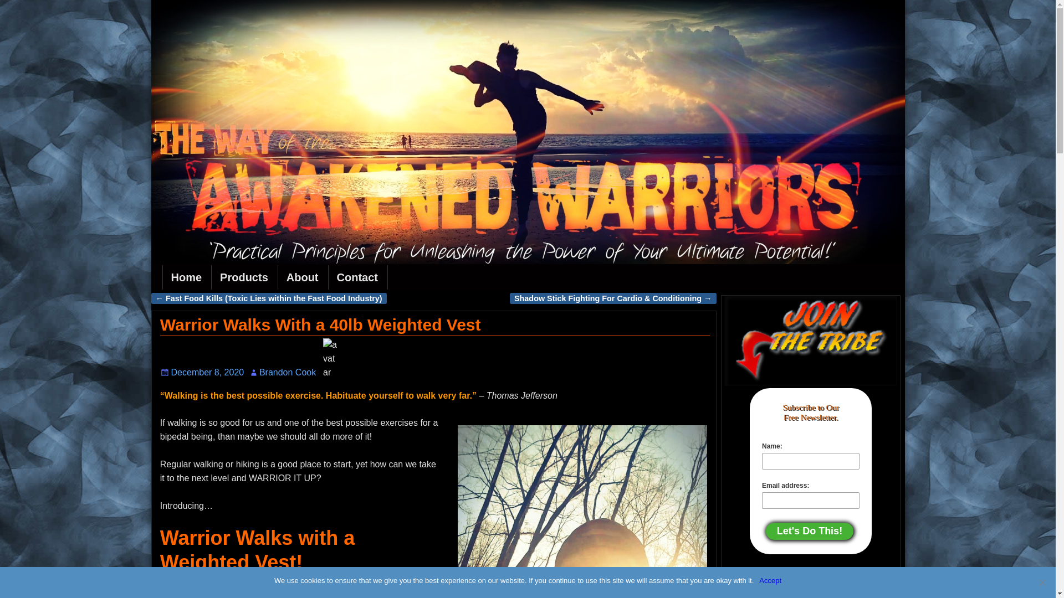 The image size is (1064, 598). Describe the element at coordinates (187, 277) in the screenshot. I see `Home` at that location.